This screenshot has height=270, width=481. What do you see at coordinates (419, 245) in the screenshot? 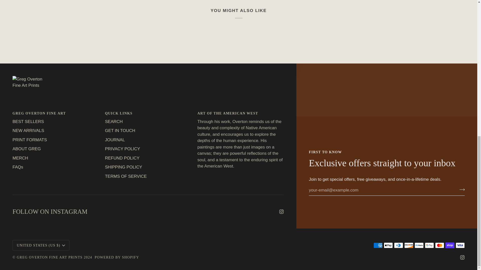
I see `META PAY` at bounding box center [419, 245].